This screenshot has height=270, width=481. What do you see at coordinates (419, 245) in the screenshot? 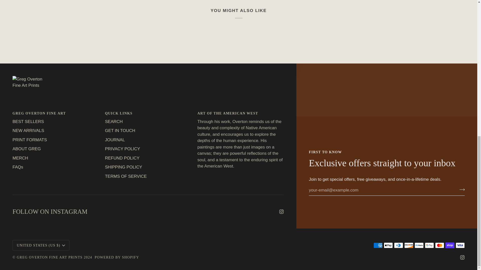
I see `META PAY` at bounding box center [419, 245].